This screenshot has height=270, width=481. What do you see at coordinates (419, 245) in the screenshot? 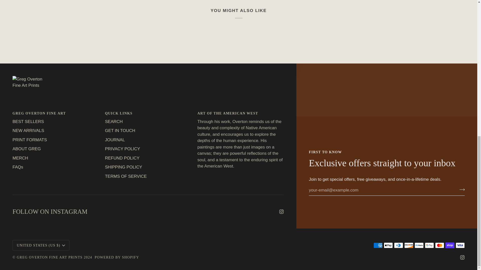
I see `META PAY` at bounding box center [419, 245].